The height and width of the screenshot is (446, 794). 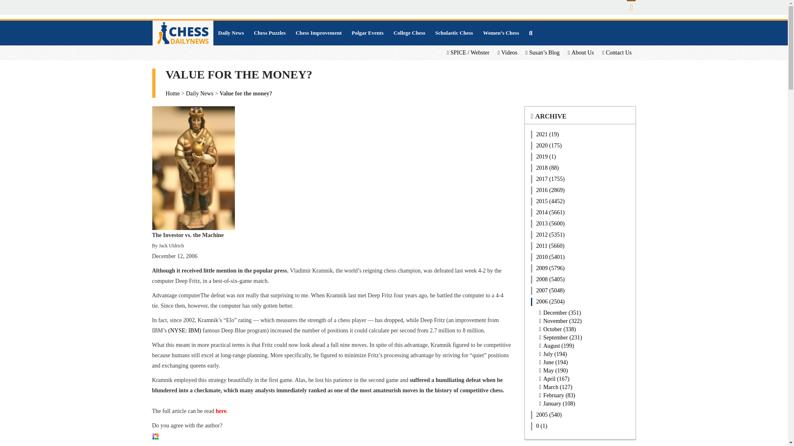 I want to click on College Chess, so click(x=409, y=33).